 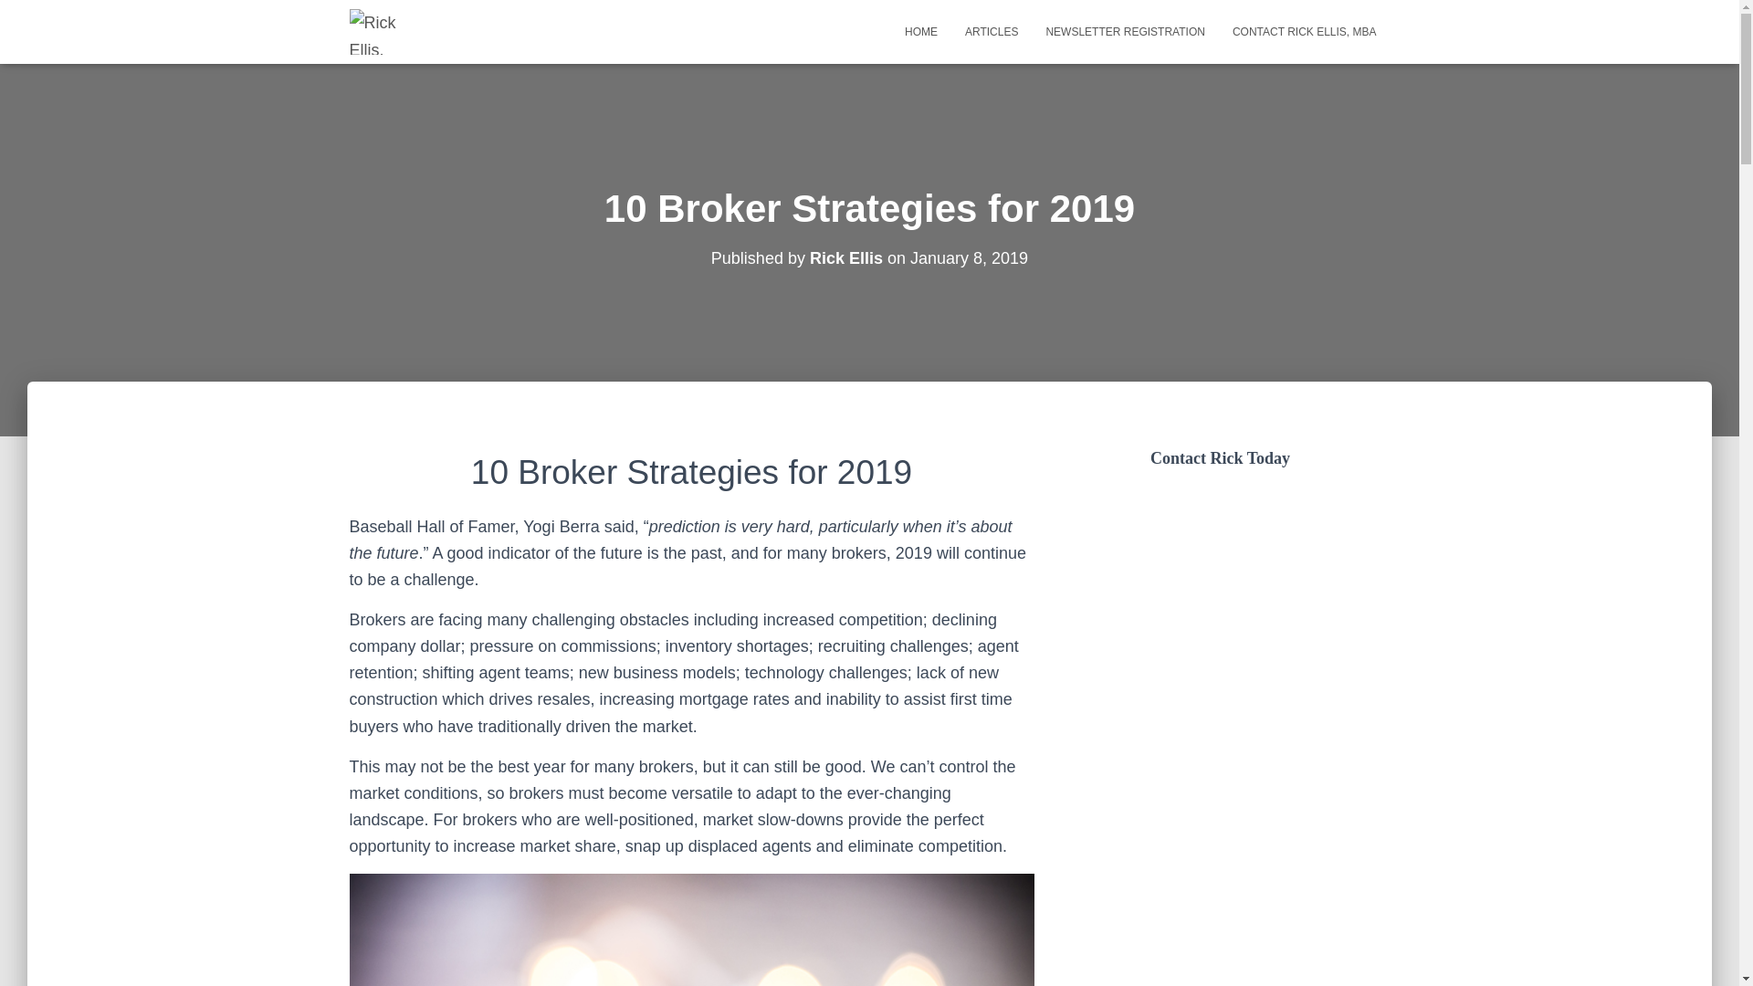 I want to click on ARTICLES, so click(x=992, y=31).